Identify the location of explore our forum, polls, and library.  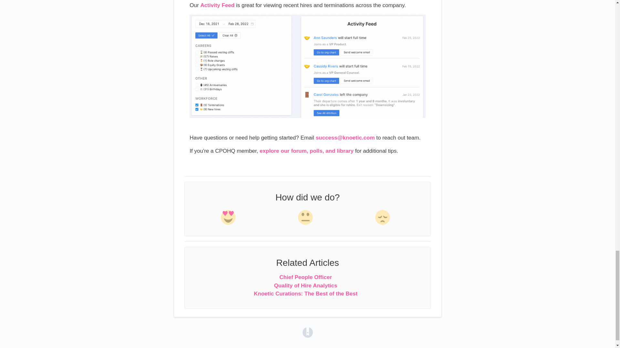
(306, 151).